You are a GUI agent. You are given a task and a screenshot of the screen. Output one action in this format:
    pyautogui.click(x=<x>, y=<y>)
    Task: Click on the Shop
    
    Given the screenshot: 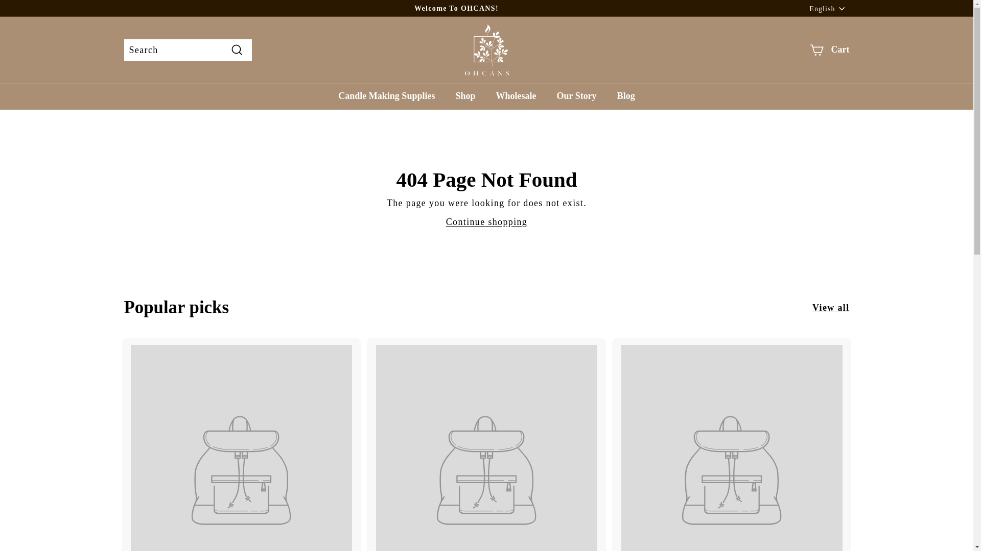 What is the action you would take?
    pyautogui.click(x=465, y=96)
    